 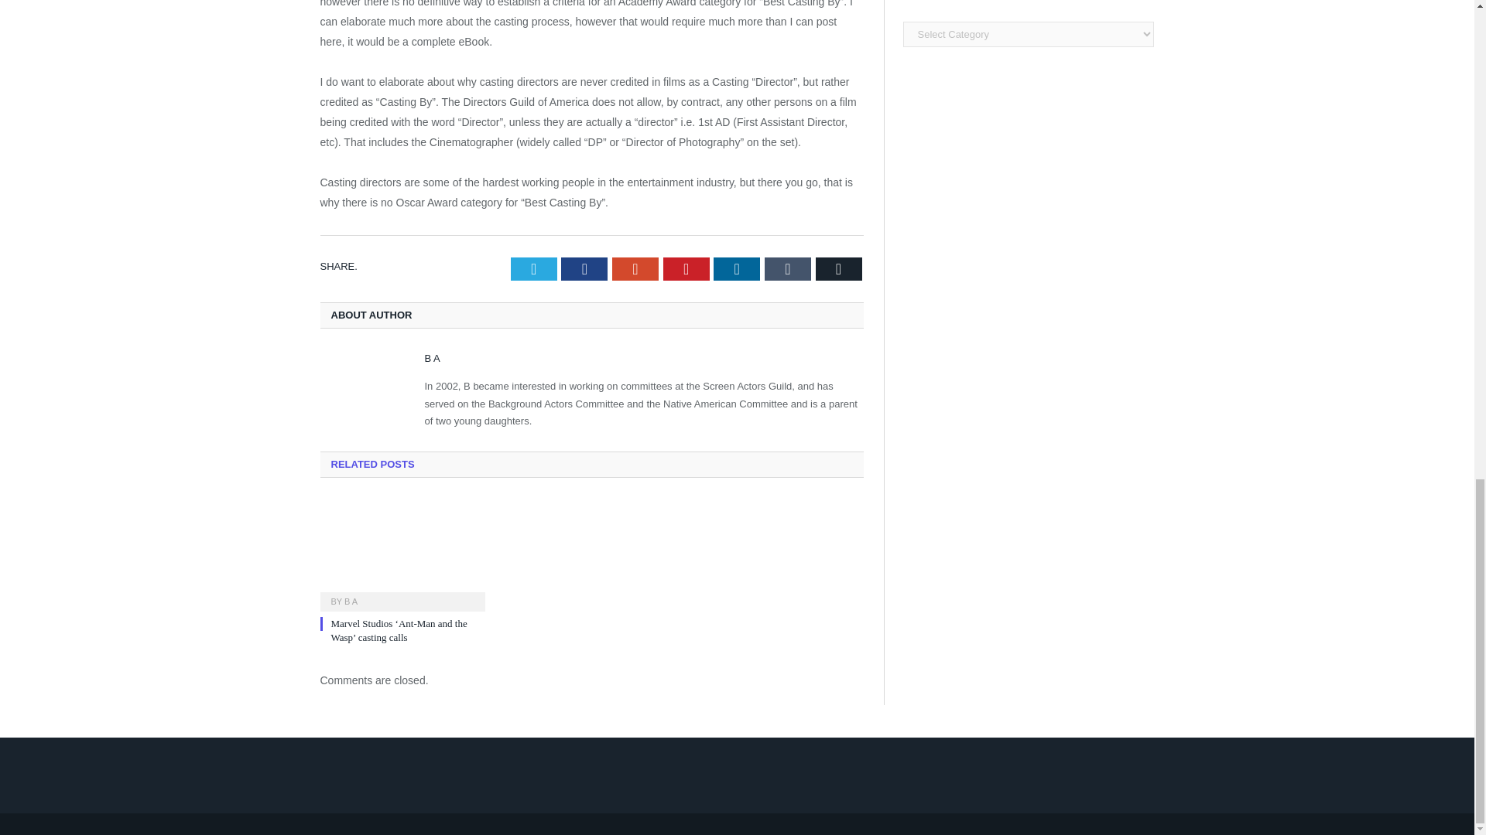 I want to click on B A, so click(x=351, y=602).